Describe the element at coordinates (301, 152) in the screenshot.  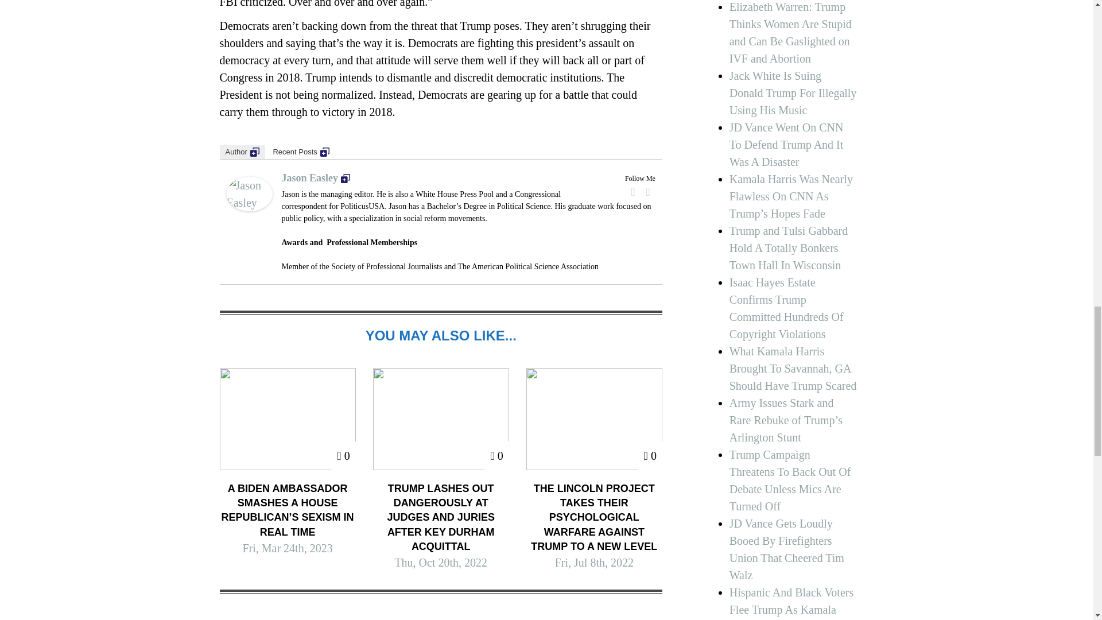
I see `Recent Posts` at that location.